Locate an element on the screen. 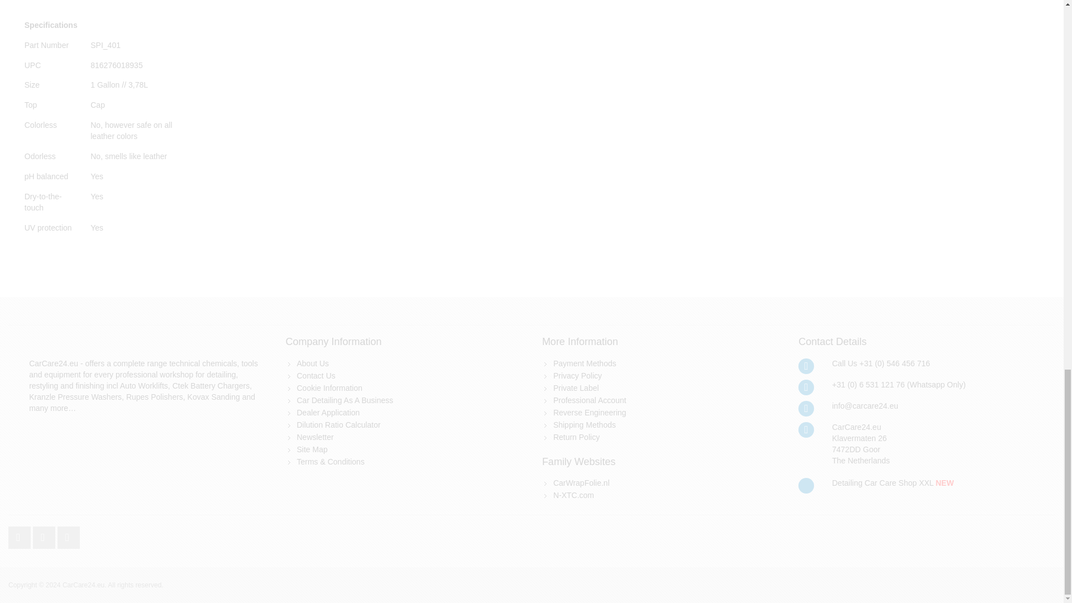 This screenshot has height=603, width=1072. Car Care 24 is located at coordinates (54, 363).